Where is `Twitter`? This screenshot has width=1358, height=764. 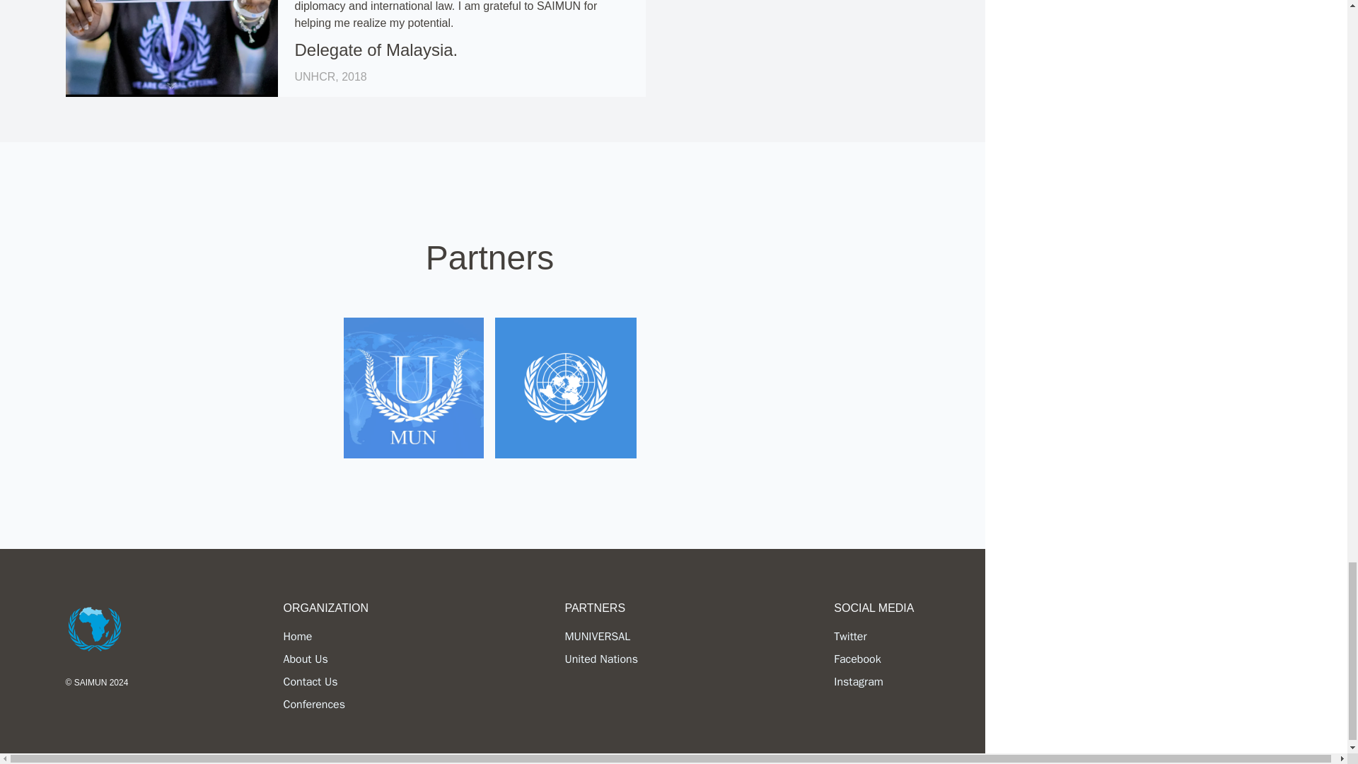 Twitter is located at coordinates (849, 636).